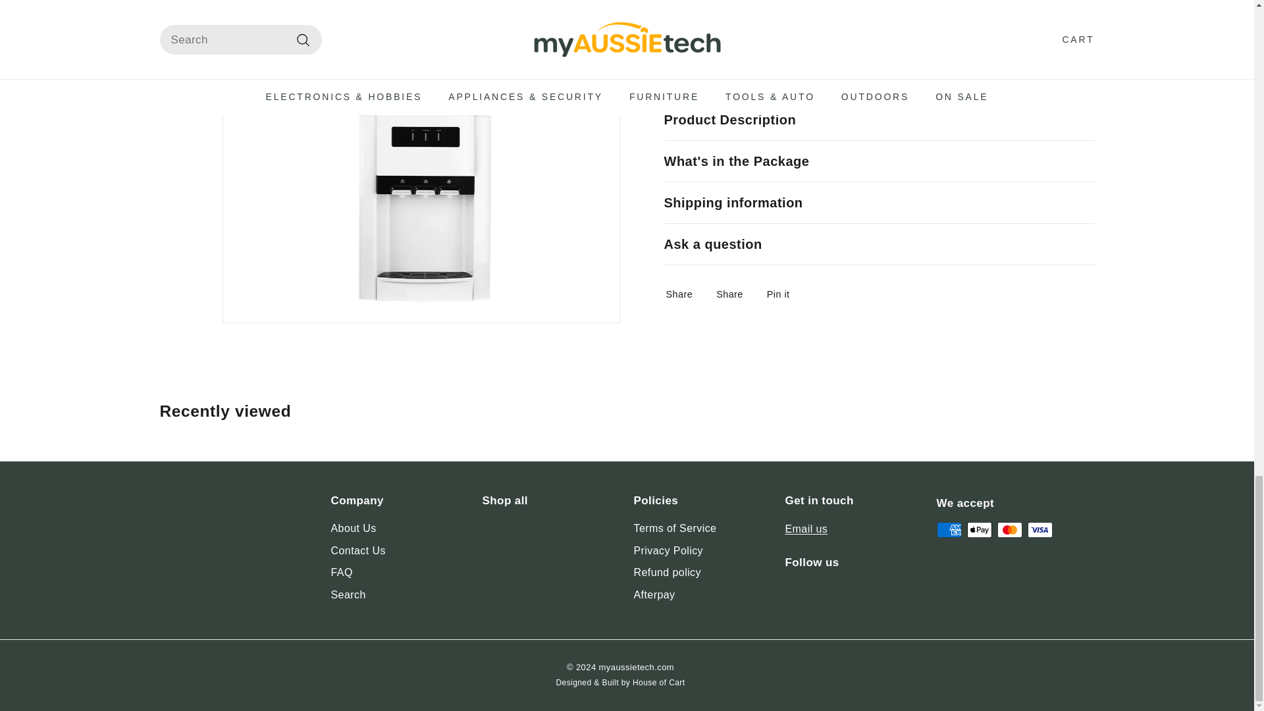  Describe the element at coordinates (948, 529) in the screenshot. I see `American Express` at that location.